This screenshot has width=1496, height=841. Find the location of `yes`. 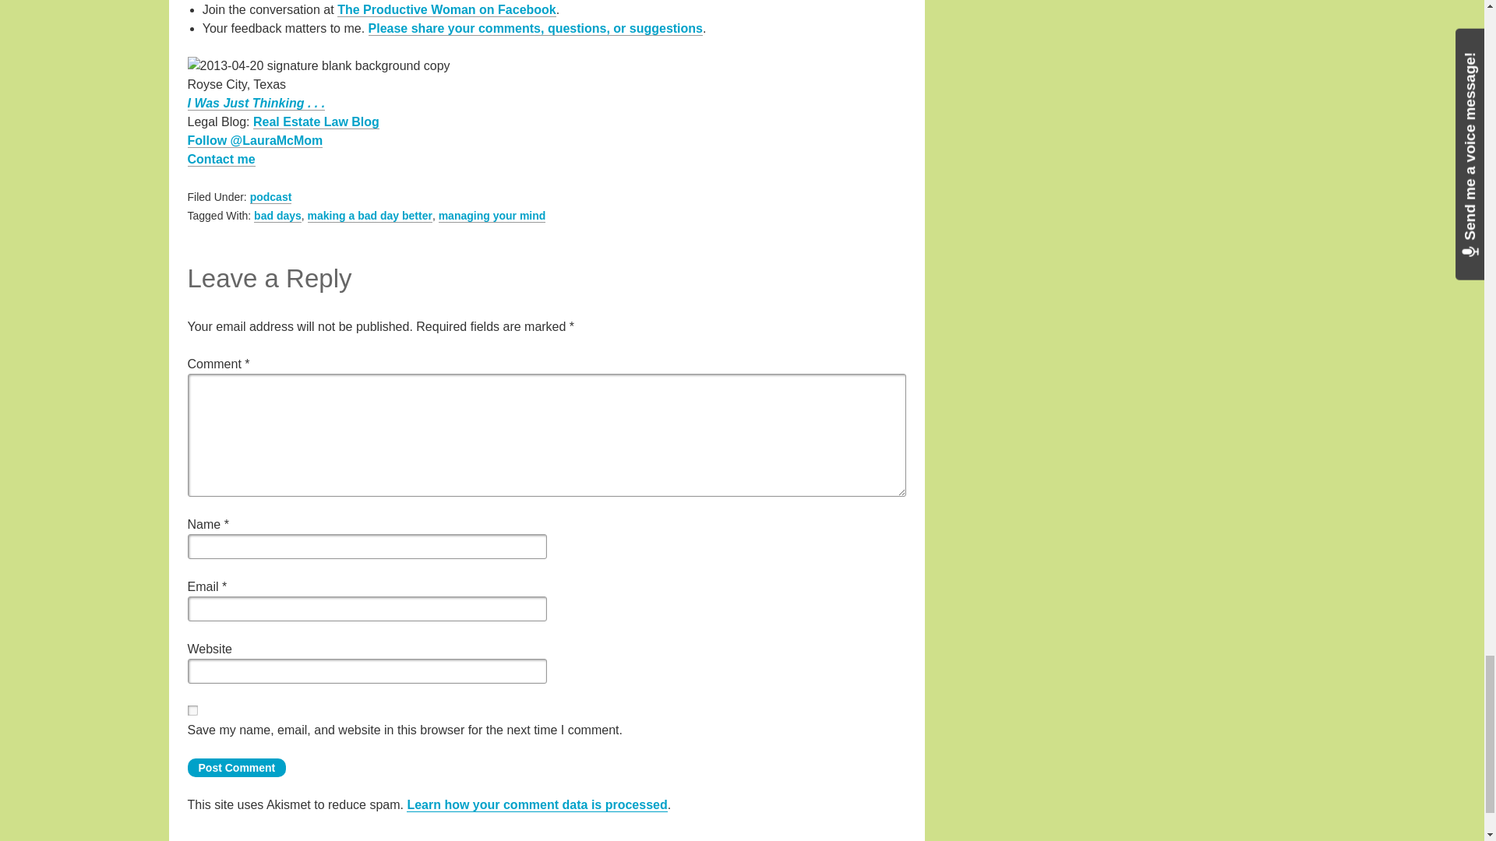

yes is located at coordinates (192, 710).